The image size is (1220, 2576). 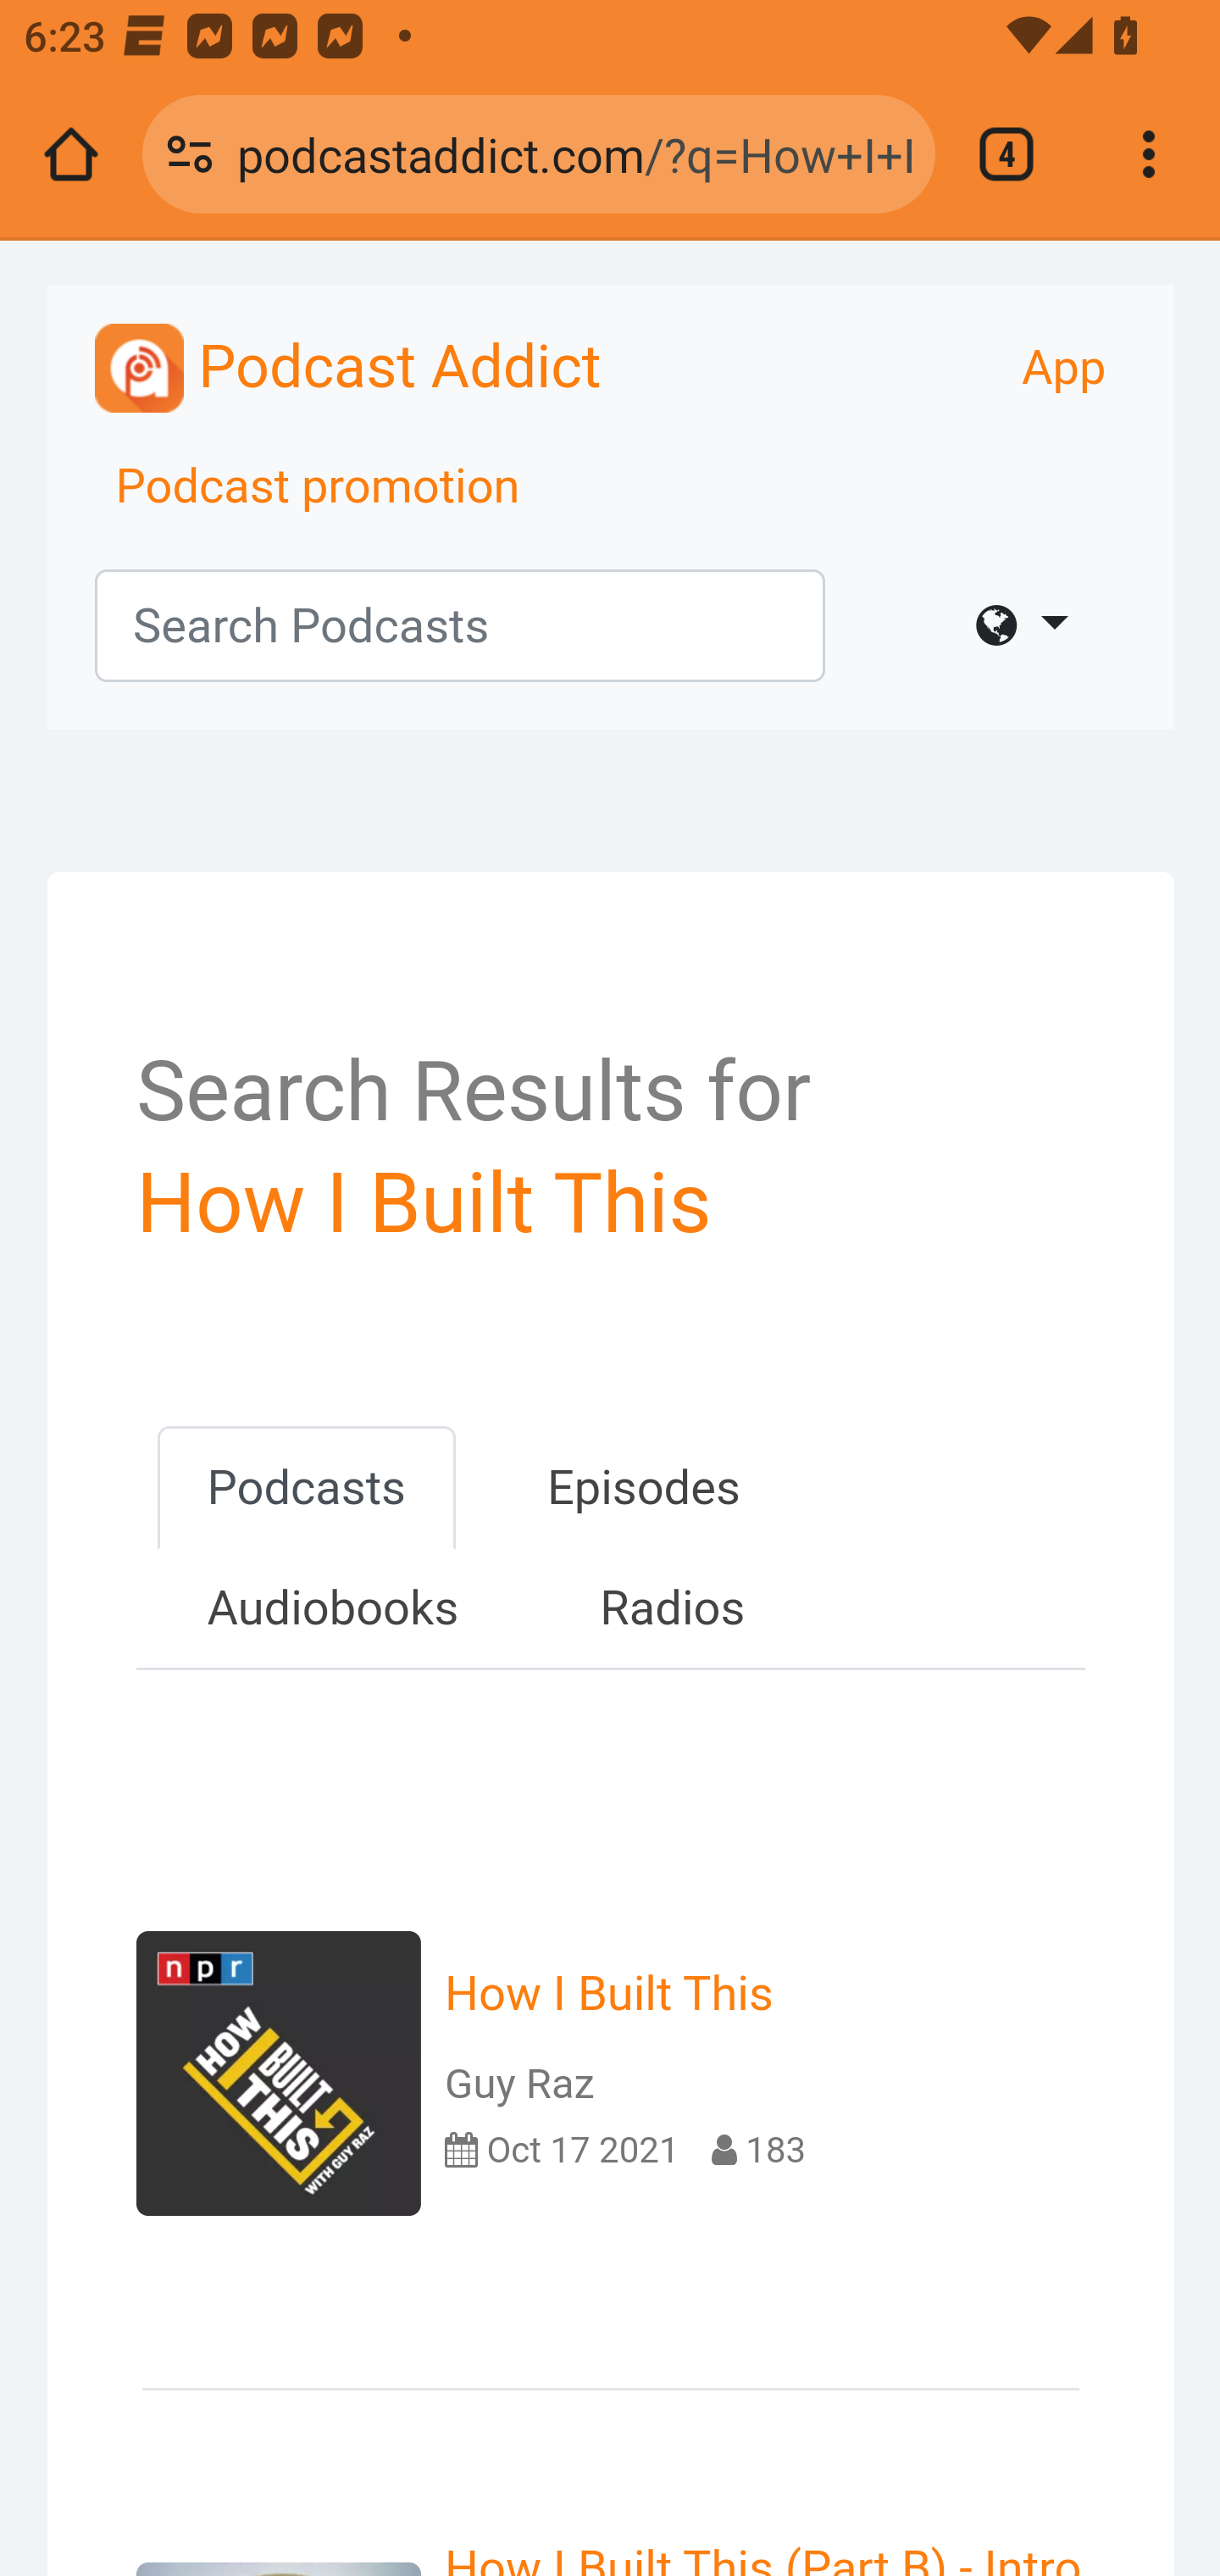 What do you see at coordinates (71, 154) in the screenshot?
I see `Open the home page` at bounding box center [71, 154].